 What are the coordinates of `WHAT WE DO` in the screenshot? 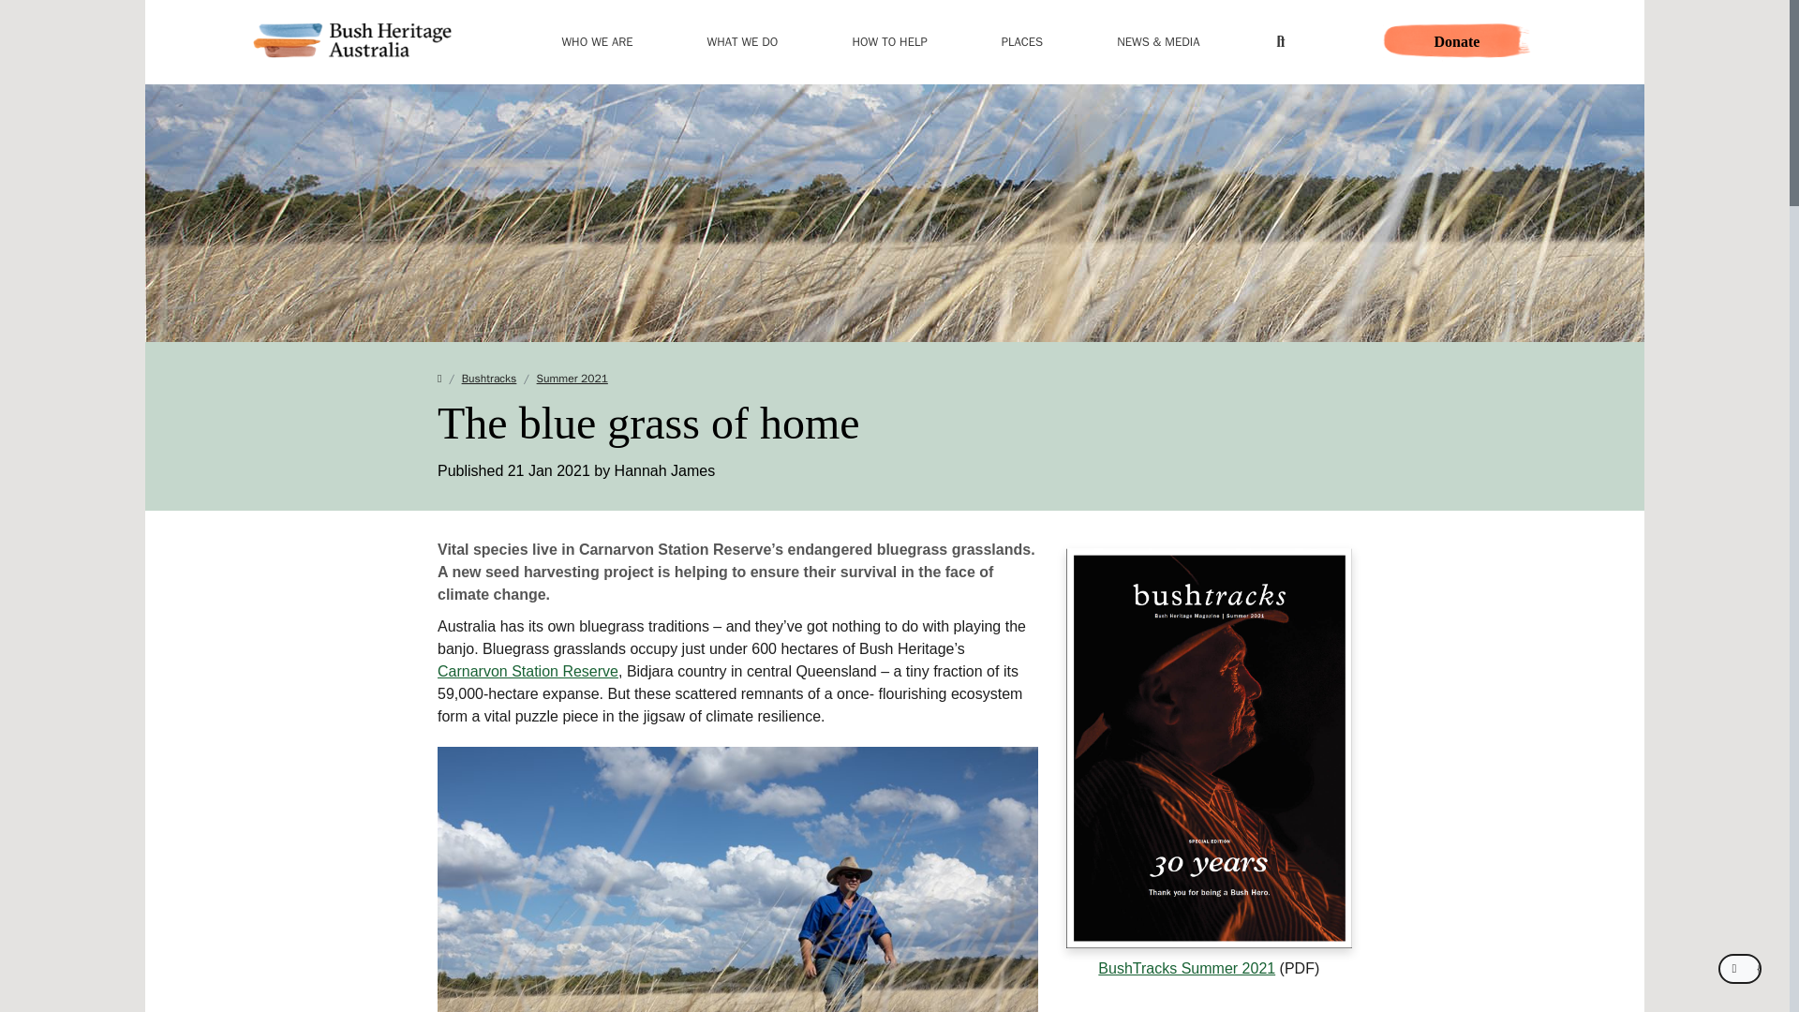 It's located at (742, 41).